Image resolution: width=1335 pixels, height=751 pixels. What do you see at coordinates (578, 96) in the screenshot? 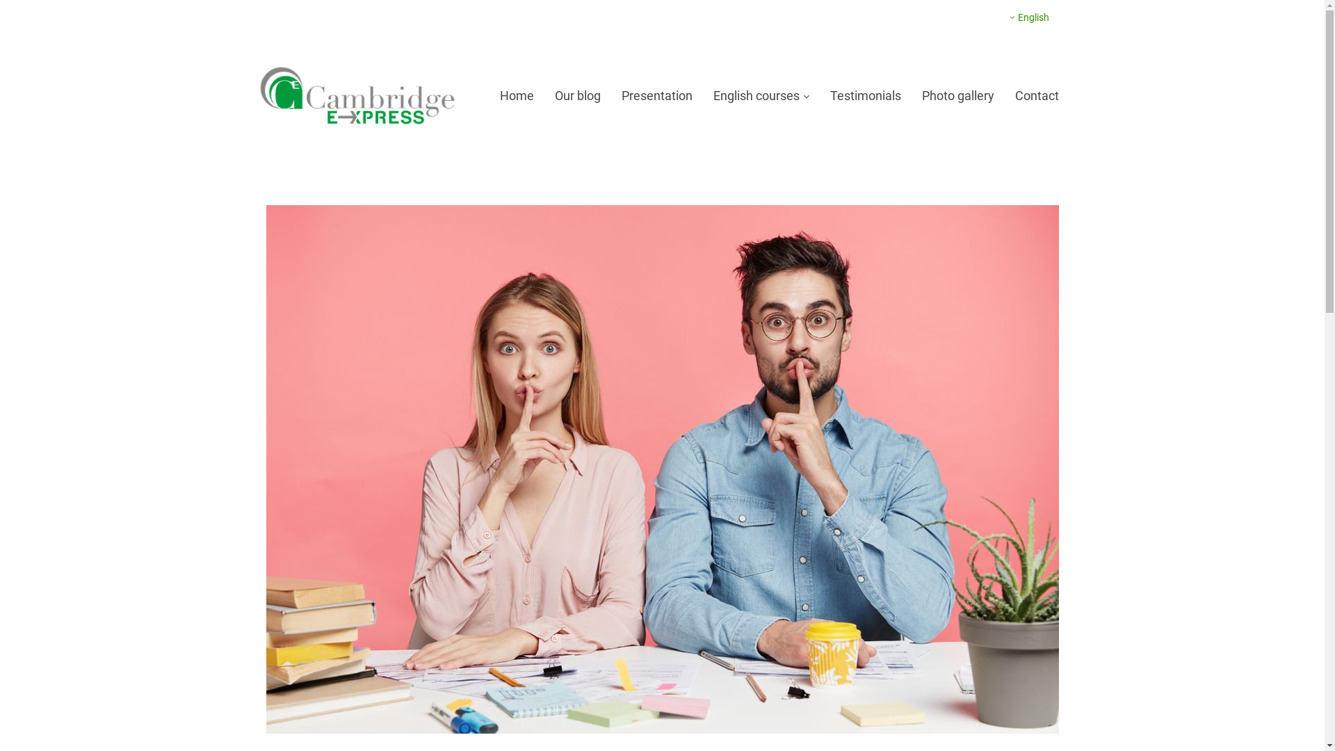
I see `Our blog` at bounding box center [578, 96].